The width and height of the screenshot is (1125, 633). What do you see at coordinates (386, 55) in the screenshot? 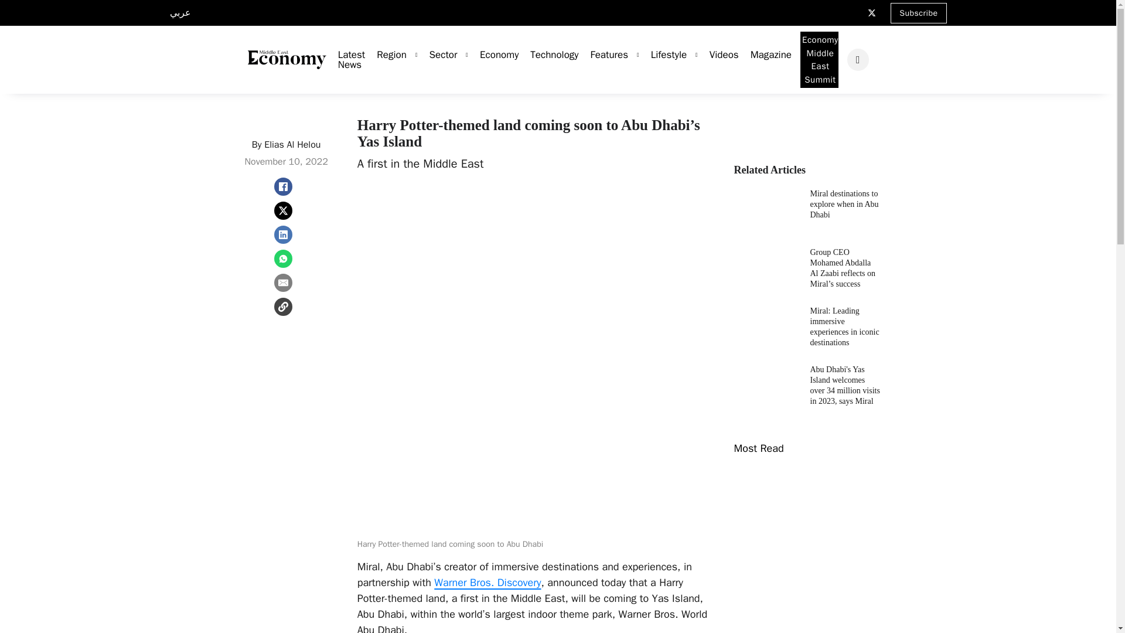
I see `Region` at bounding box center [386, 55].